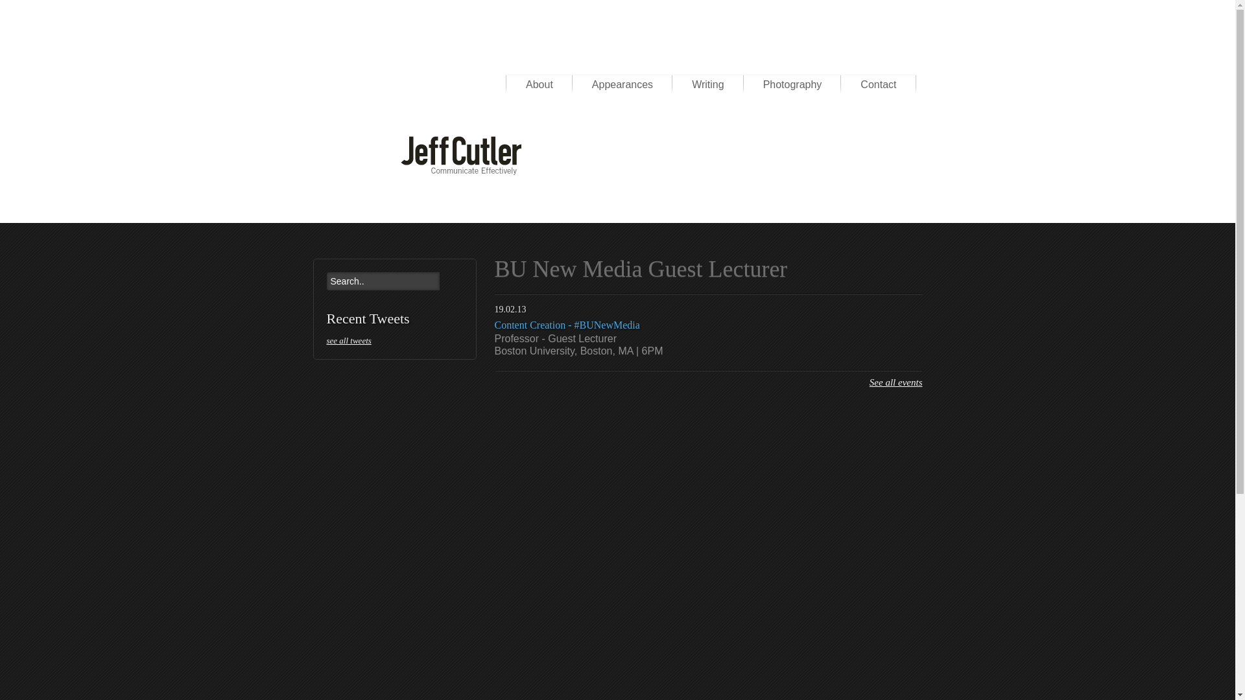 Image resolution: width=1245 pixels, height=700 pixels. I want to click on Contact, so click(878, 84).